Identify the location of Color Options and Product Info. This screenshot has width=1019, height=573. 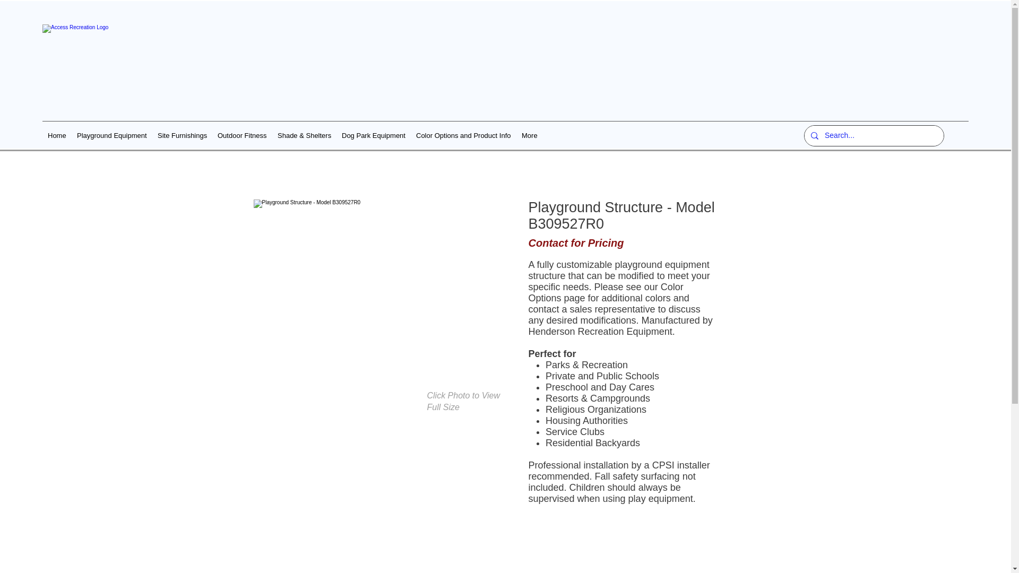
(463, 135).